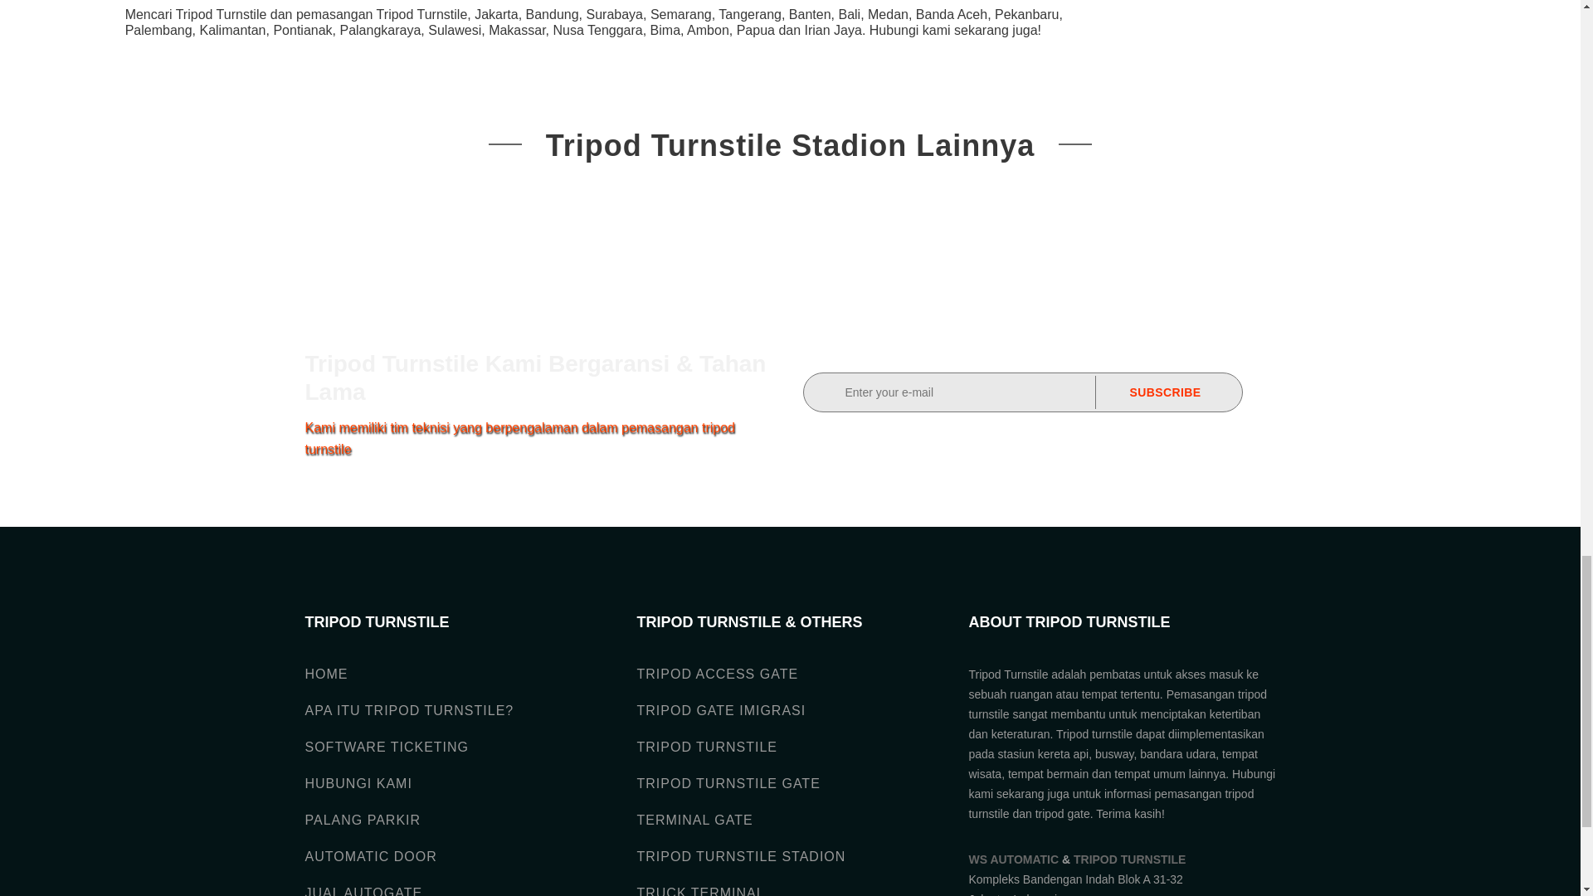 This screenshot has height=896, width=1593. Describe the element at coordinates (302, 30) in the screenshot. I see `Pontianak` at that location.